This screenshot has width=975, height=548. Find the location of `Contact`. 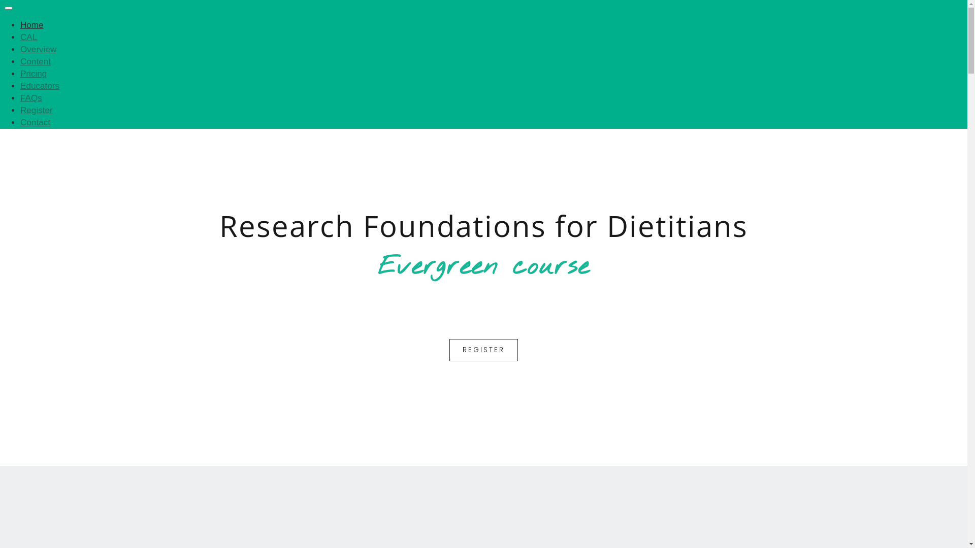

Contact is located at coordinates (36, 123).